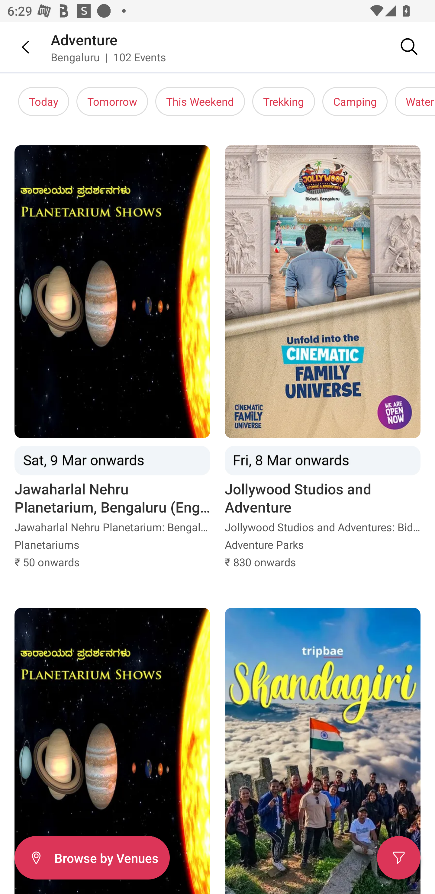  I want to click on This Weekend, so click(200, 101).